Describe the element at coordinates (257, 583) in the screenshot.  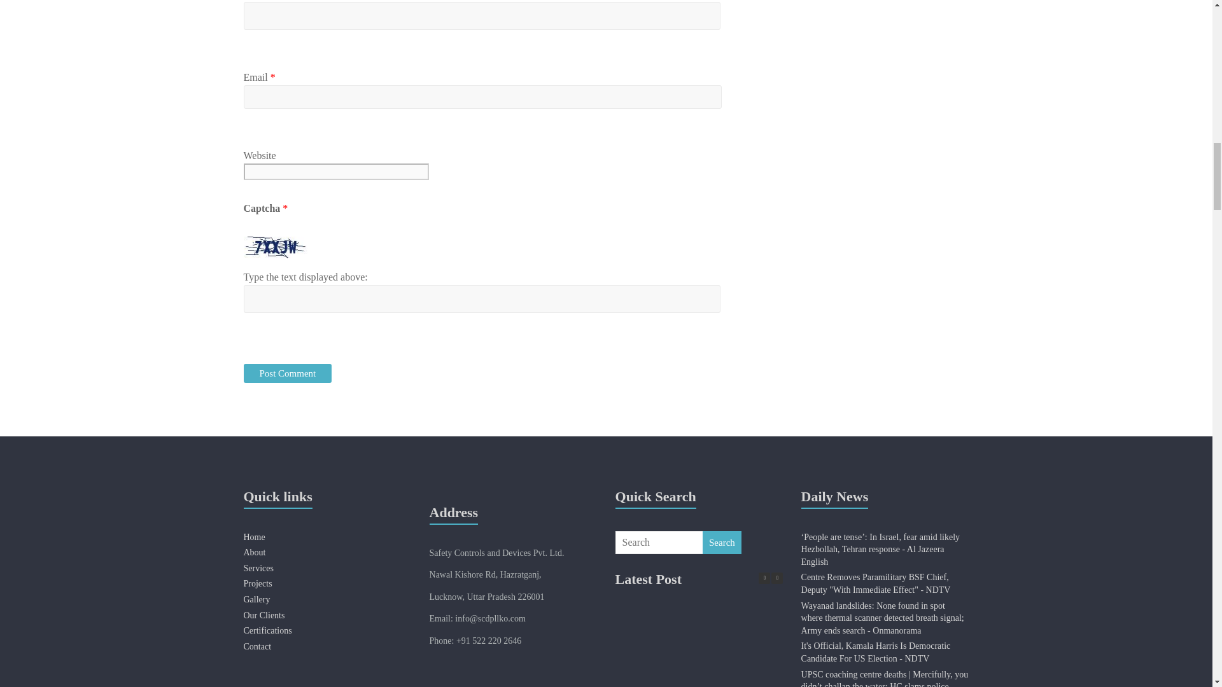
I see `Projects` at that location.